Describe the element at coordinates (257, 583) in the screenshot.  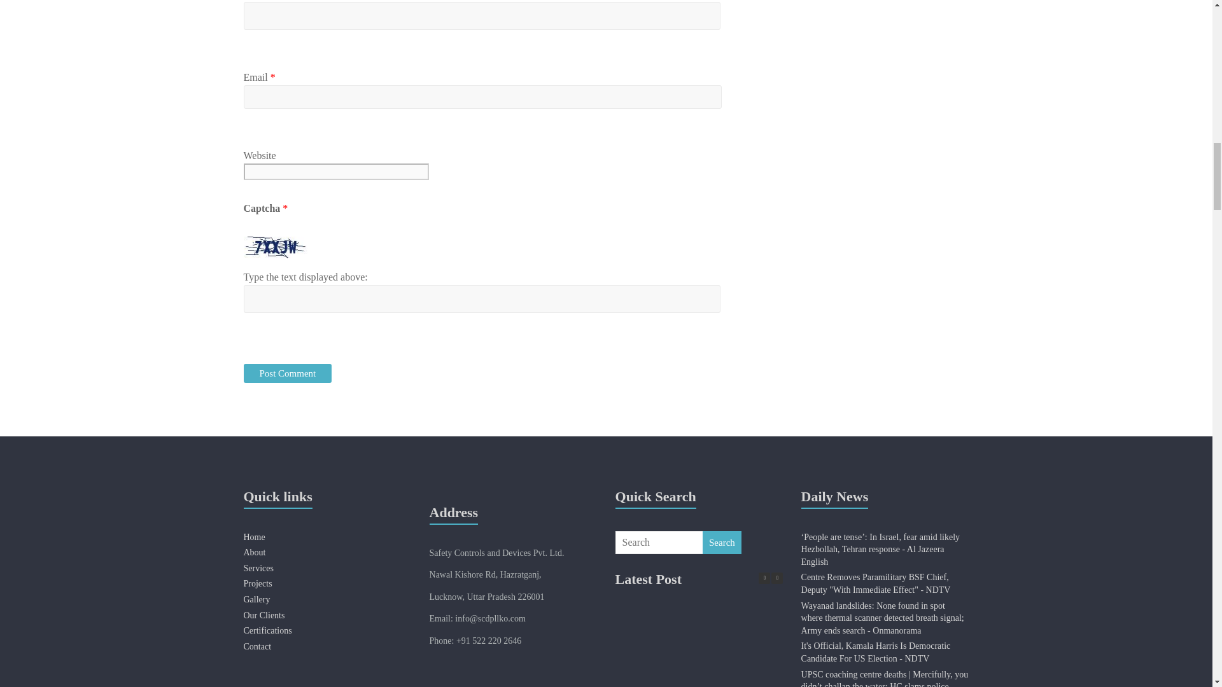
I see `Projects` at that location.